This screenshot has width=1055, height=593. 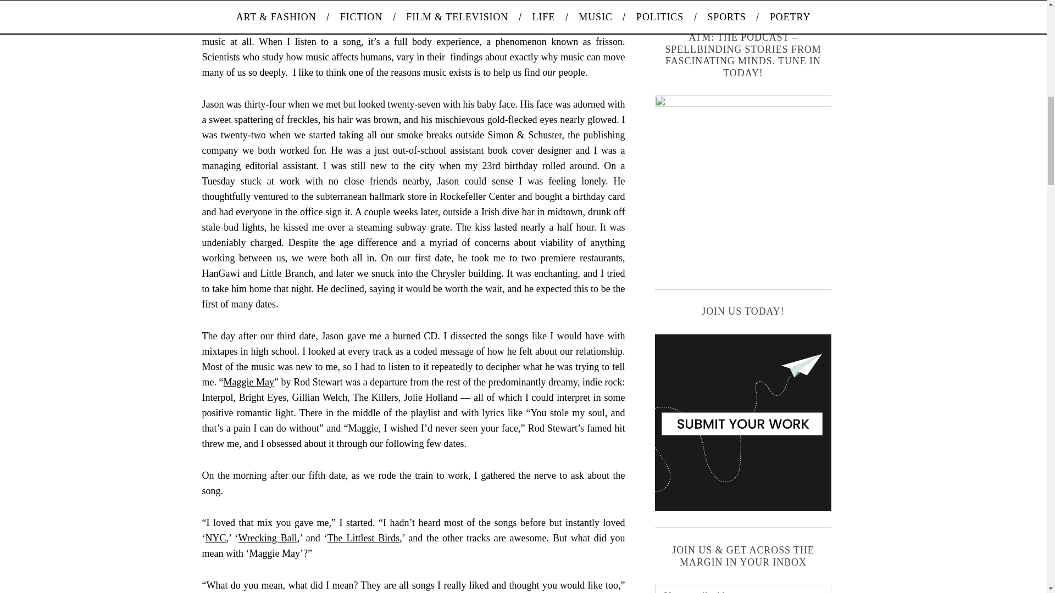 I want to click on NYC, so click(x=216, y=538).